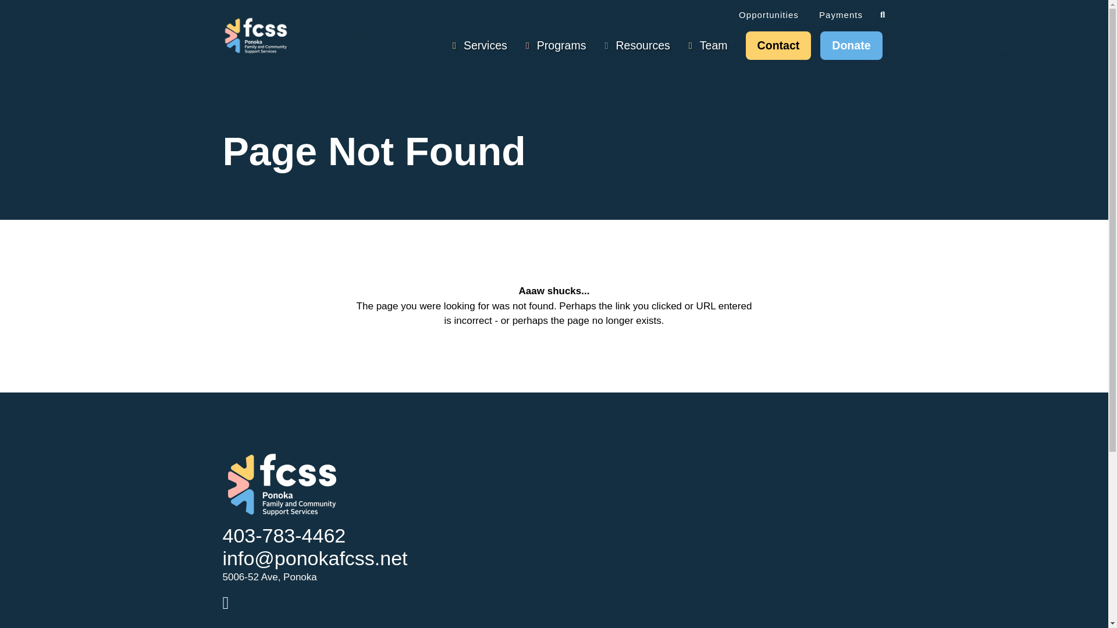 The image size is (1117, 628). Describe the element at coordinates (293, 625) in the screenshot. I see `Town of Ponoka` at that location.